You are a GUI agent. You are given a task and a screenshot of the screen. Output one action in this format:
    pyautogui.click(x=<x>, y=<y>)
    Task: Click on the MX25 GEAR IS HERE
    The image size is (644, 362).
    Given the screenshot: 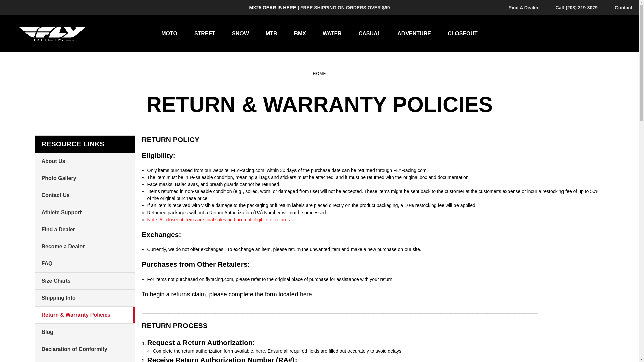 What is the action you would take?
    pyautogui.click(x=272, y=8)
    